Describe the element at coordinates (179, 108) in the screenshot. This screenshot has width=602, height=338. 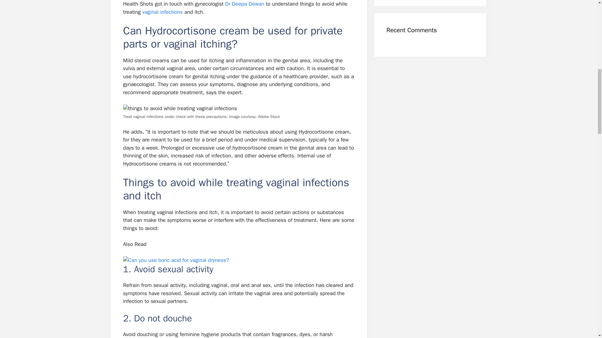
I see `things to avoid while treating vaginal infections` at that location.